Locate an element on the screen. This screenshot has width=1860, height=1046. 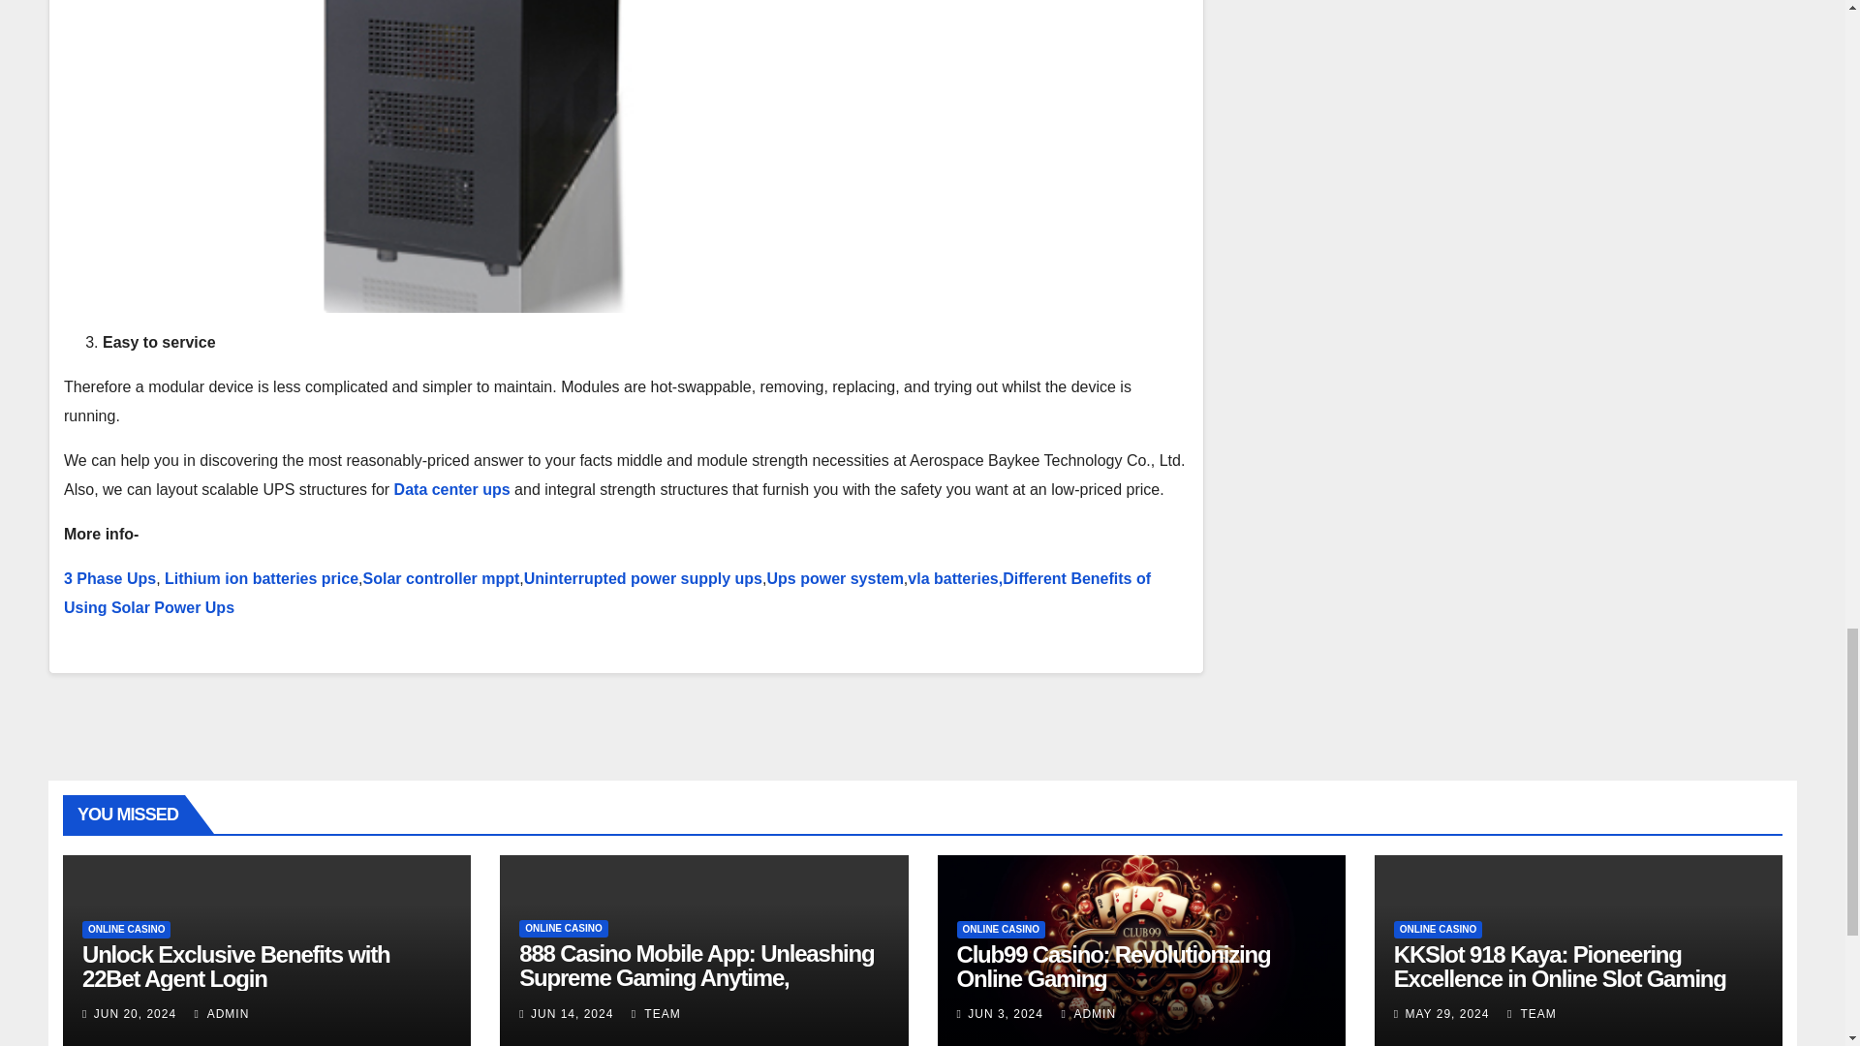
ONLINE CASINO is located at coordinates (563, 928).